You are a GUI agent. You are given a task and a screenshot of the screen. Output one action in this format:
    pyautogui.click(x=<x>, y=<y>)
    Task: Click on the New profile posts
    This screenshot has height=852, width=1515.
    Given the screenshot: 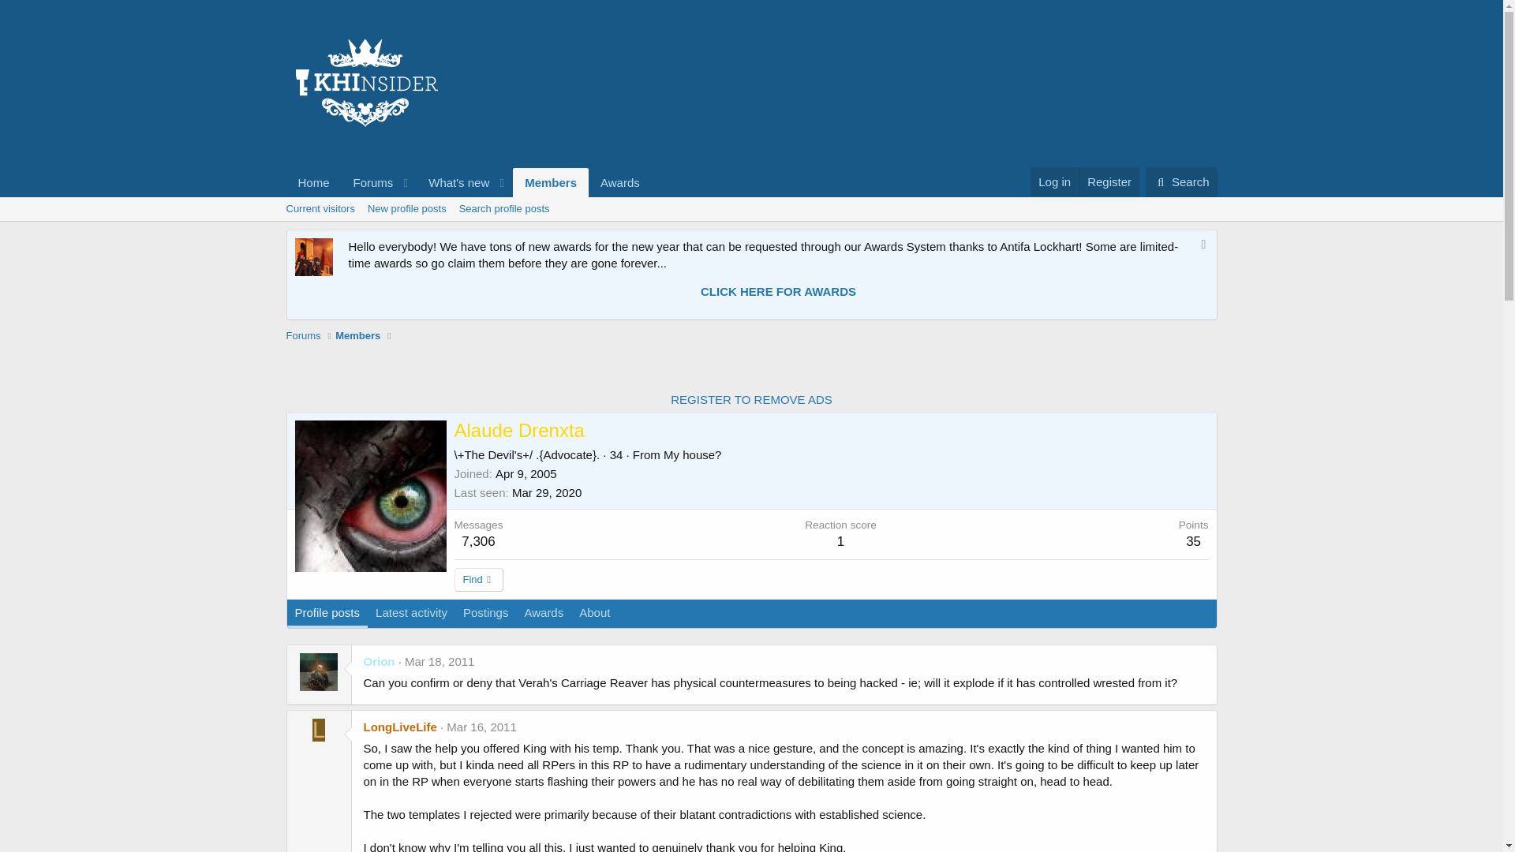 What is the action you would take?
    pyautogui.click(x=454, y=181)
    